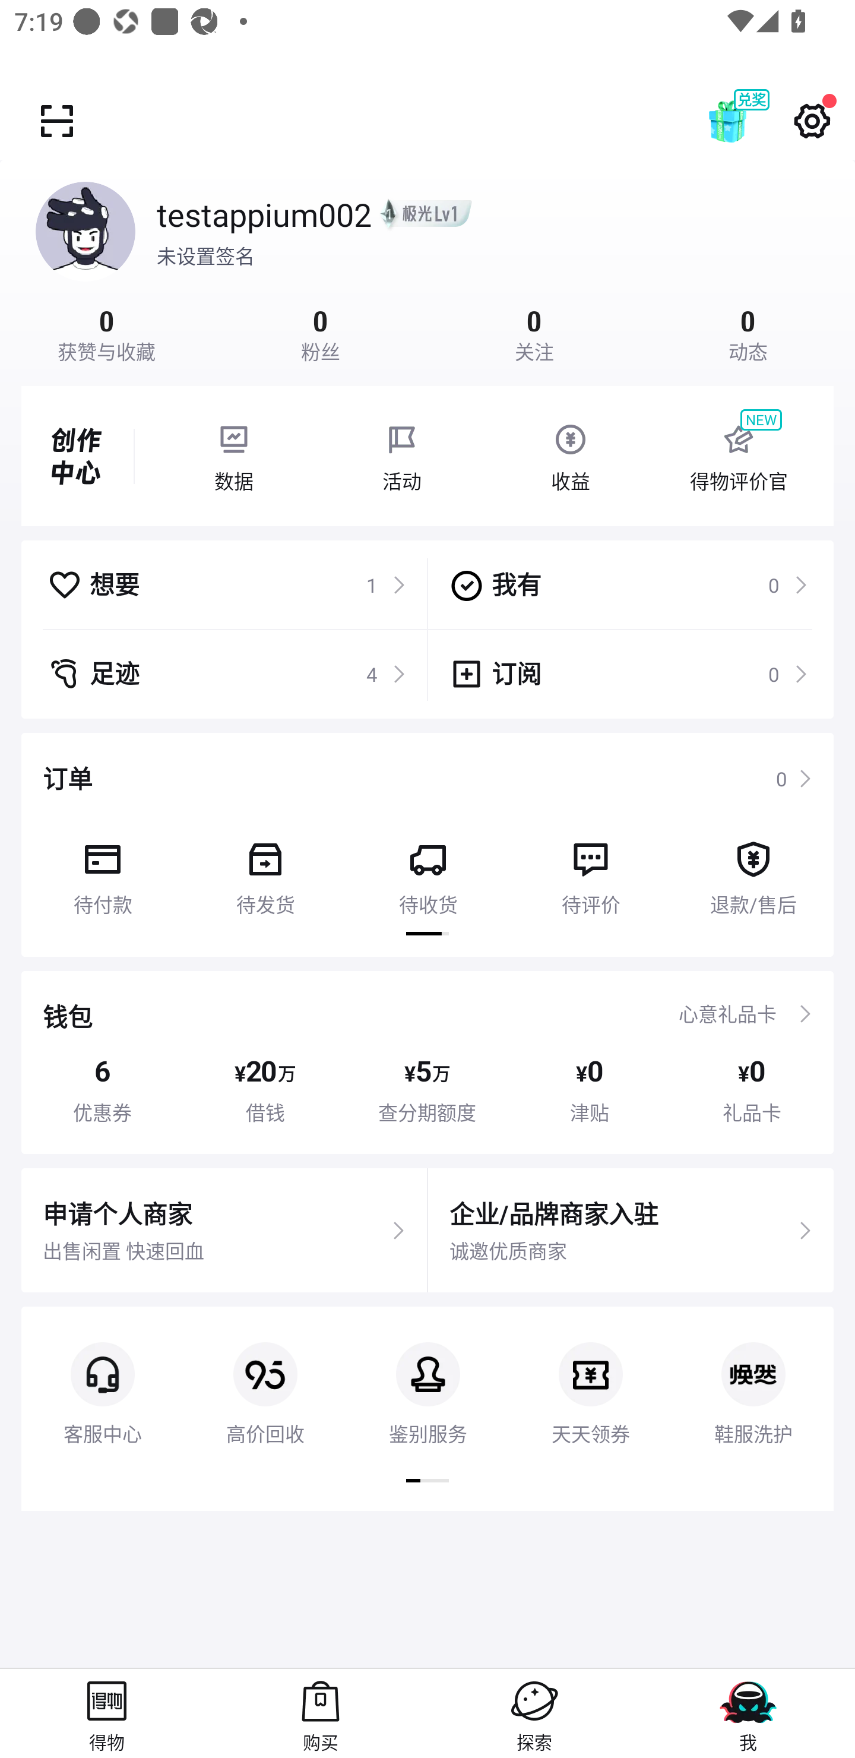 This screenshot has height=1758, width=855. What do you see at coordinates (102, 1090) in the screenshot?
I see `6 优惠券` at bounding box center [102, 1090].